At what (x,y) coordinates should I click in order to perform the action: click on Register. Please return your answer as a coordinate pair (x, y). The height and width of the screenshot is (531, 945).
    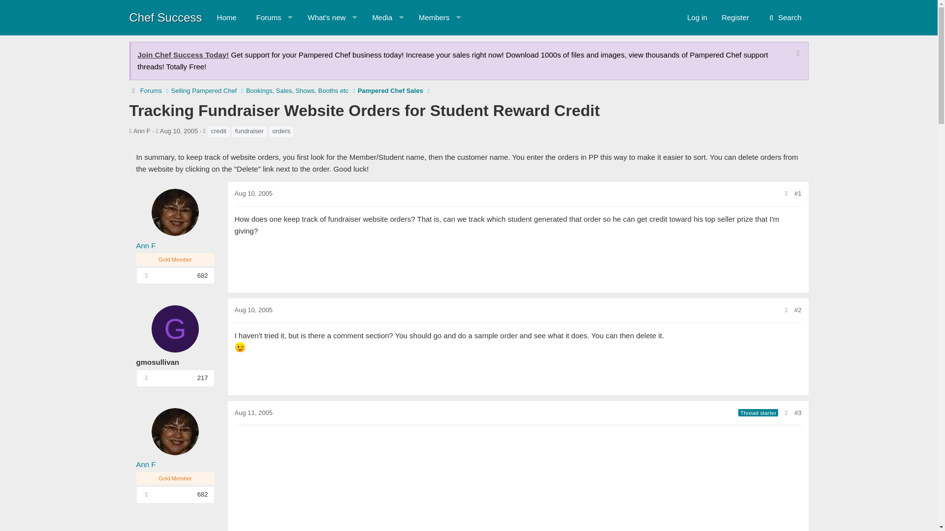
    Looking at the image, I should click on (226, 17).